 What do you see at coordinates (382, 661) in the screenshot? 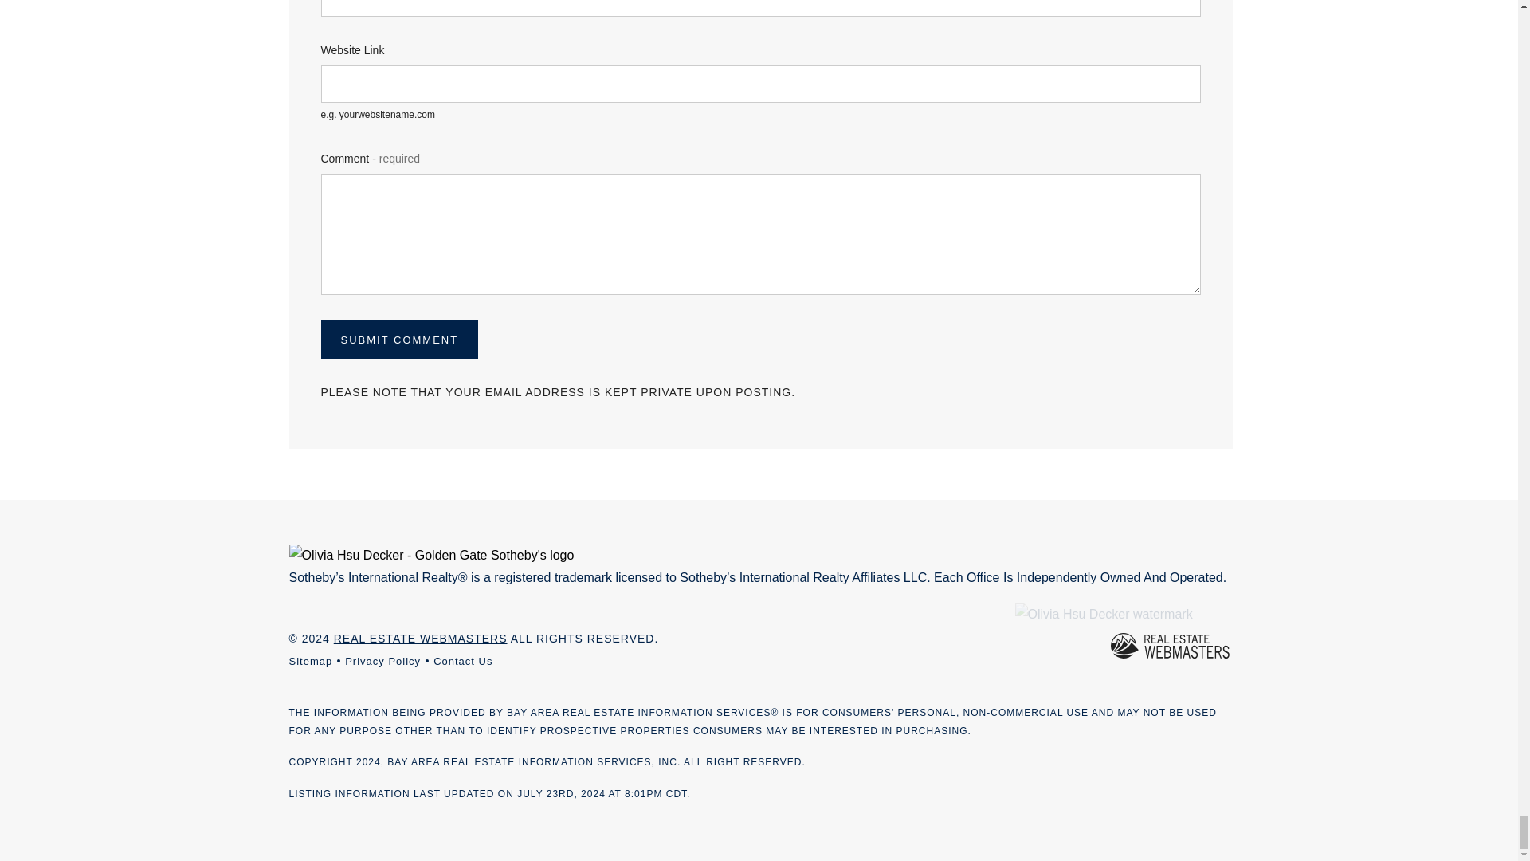
I see `Privacy Policy` at bounding box center [382, 661].